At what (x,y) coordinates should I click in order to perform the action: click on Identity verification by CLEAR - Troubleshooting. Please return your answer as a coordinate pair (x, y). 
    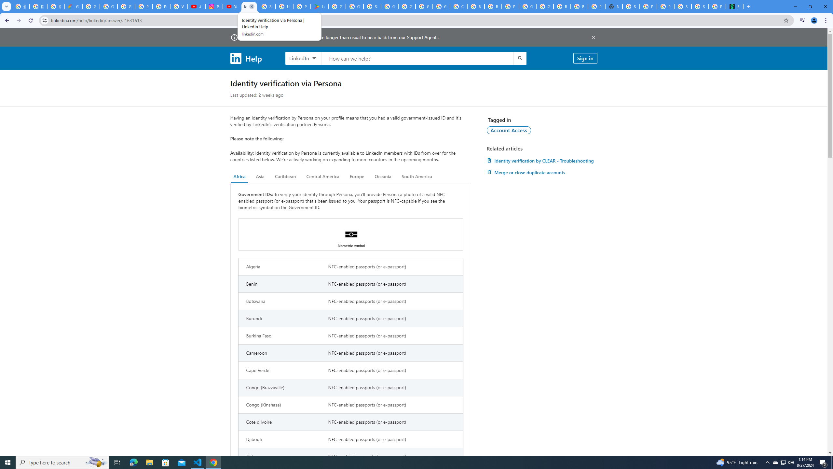
    Looking at the image, I should click on (542, 160).